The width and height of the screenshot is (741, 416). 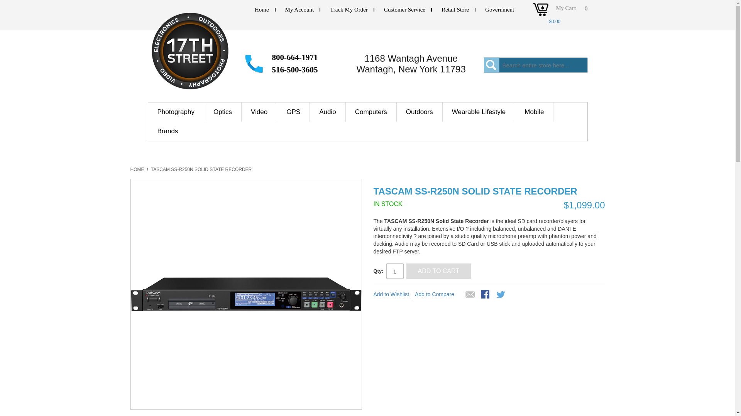 What do you see at coordinates (492, 65) in the screenshot?
I see `Search` at bounding box center [492, 65].